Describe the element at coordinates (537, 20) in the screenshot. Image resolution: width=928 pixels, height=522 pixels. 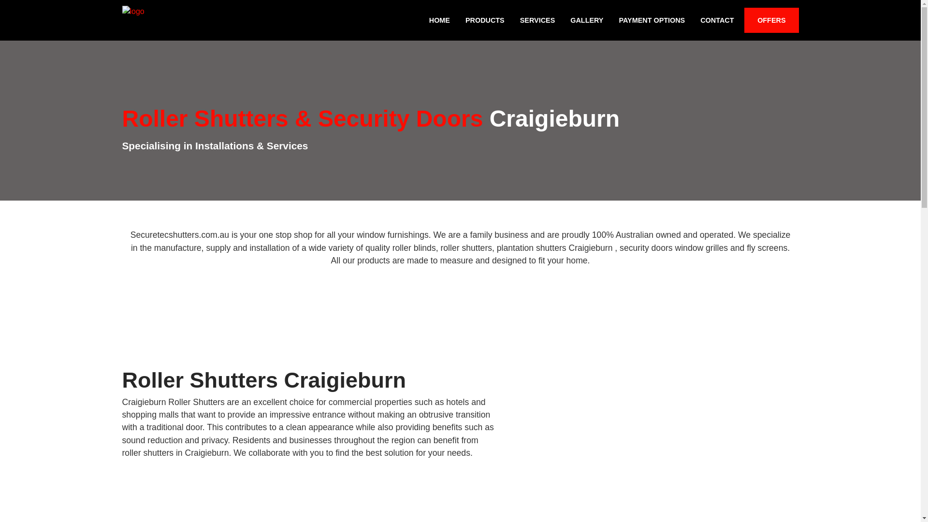
I see `SERVICES` at that location.